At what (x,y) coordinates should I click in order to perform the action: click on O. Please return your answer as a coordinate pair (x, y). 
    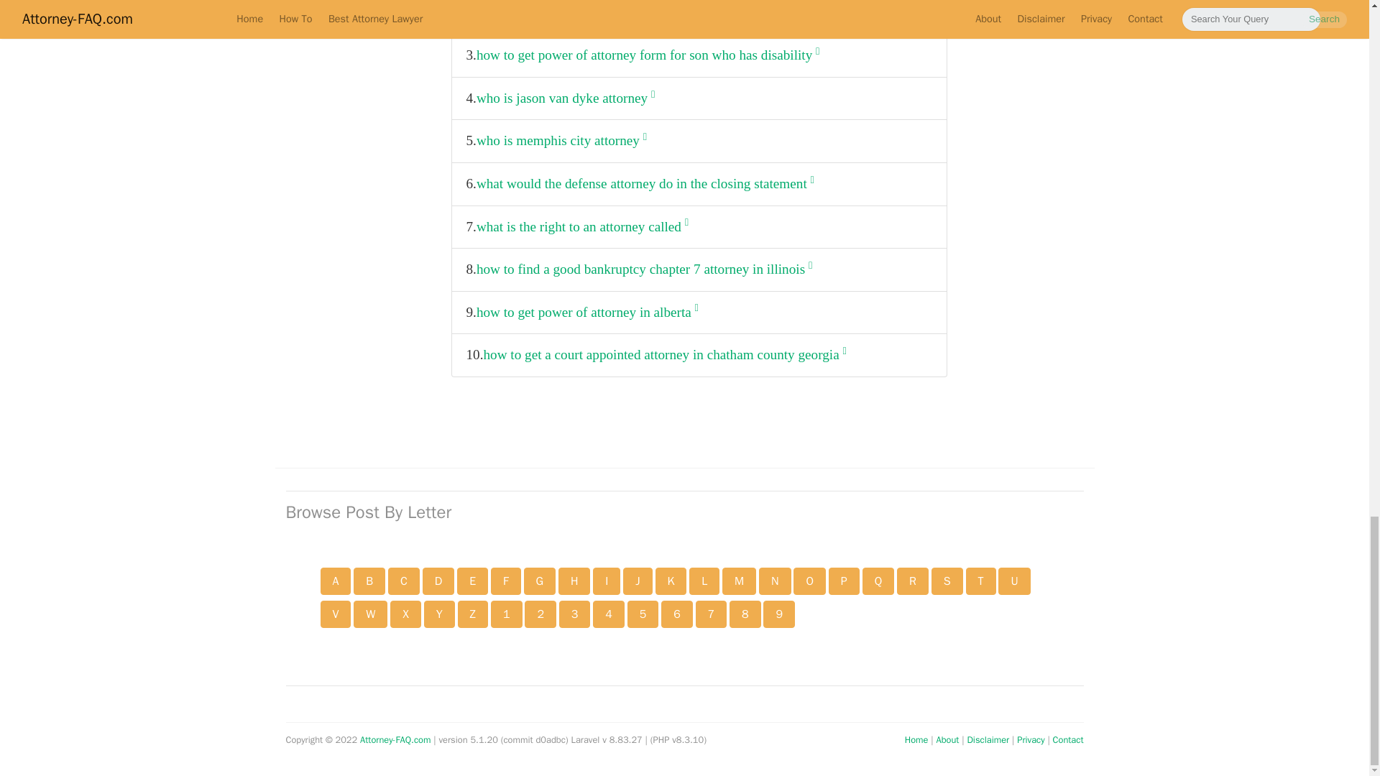
    Looking at the image, I should click on (809, 581).